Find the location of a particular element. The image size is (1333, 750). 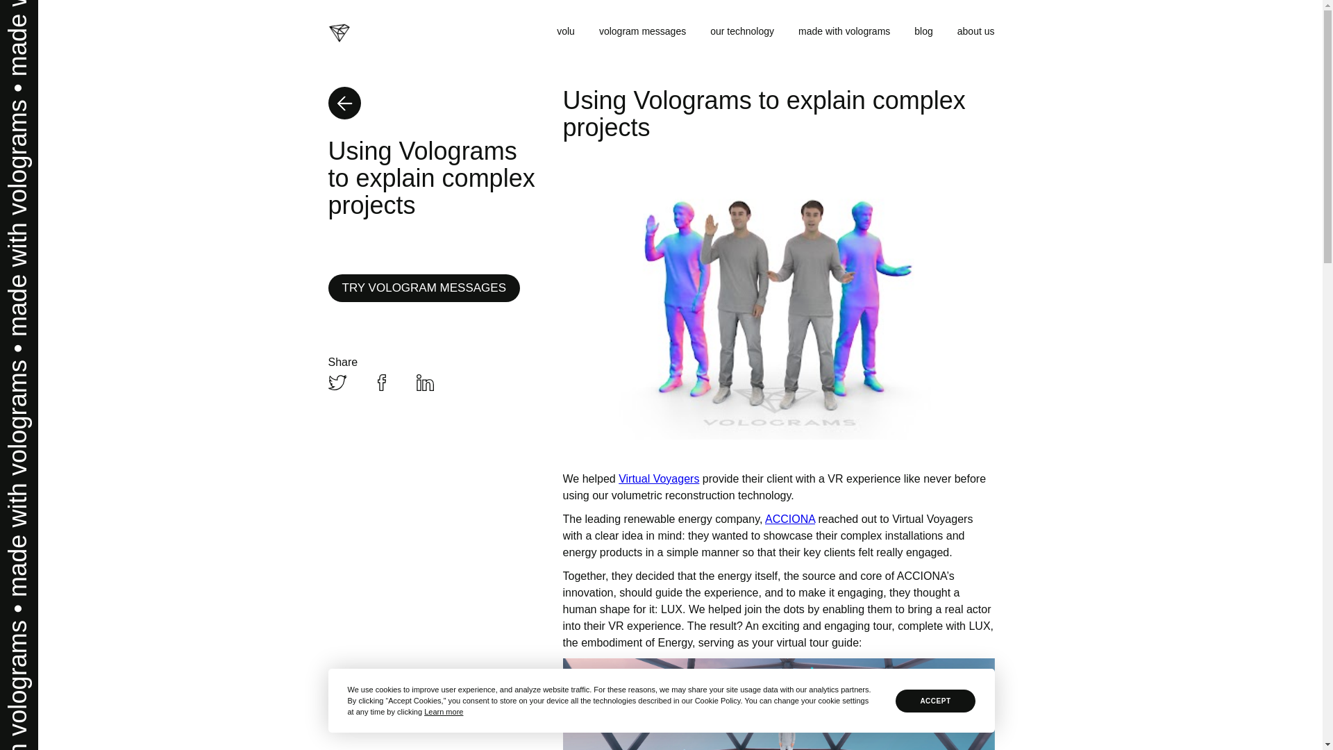

vologram messages is located at coordinates (642, 31).